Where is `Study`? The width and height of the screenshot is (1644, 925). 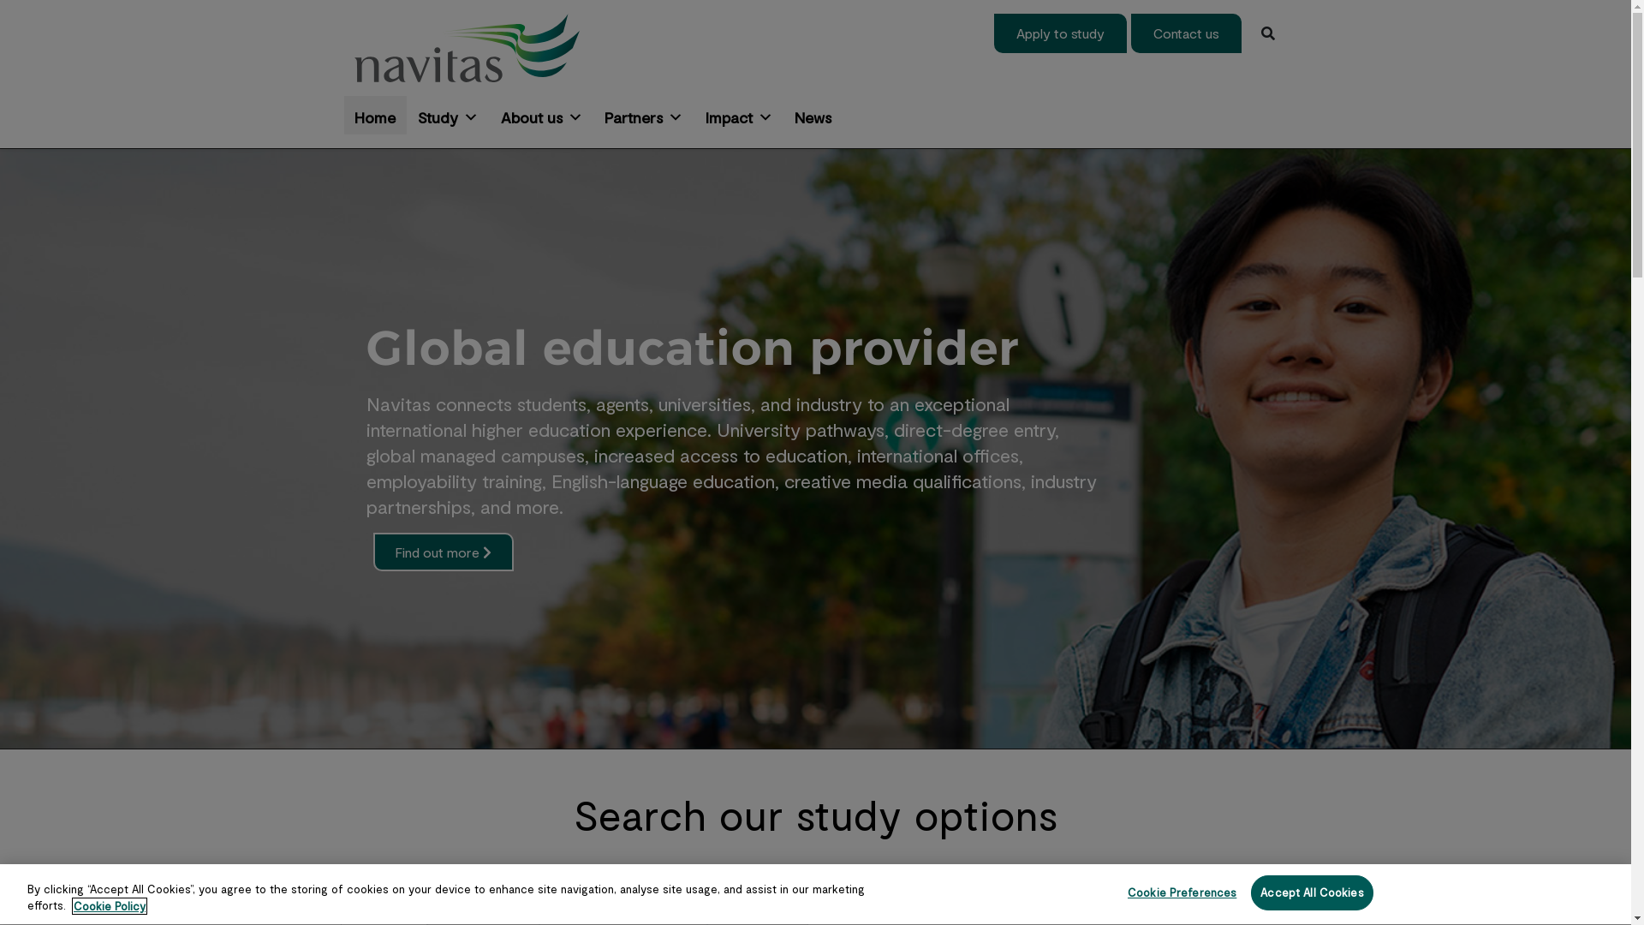 Study is located at coordinates (449, 115).